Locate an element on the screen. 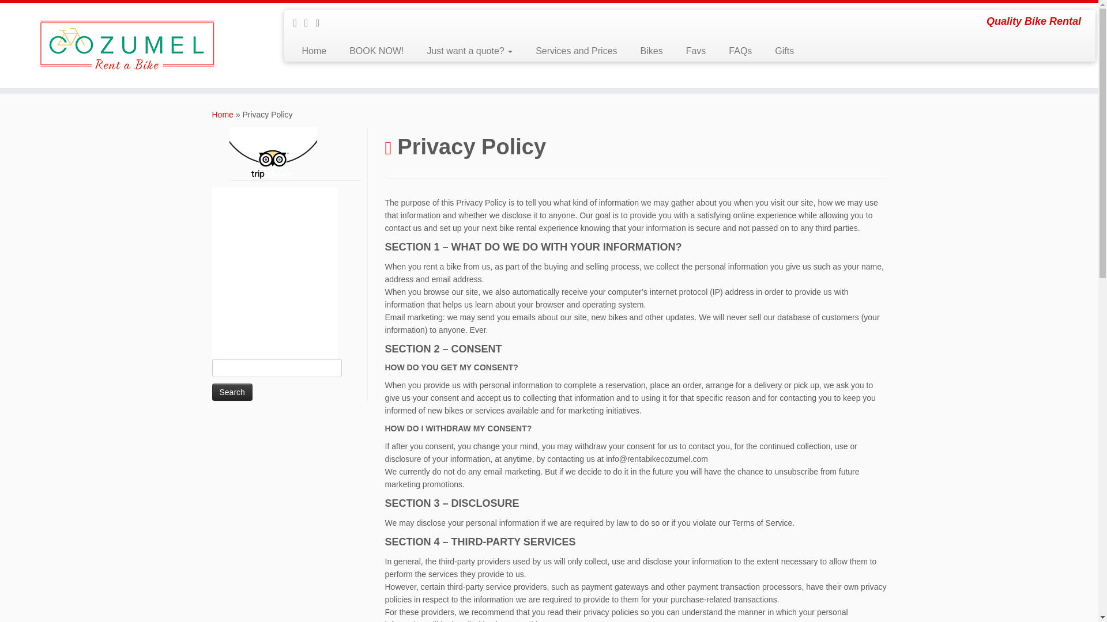 This screenshot has width=1107, height=622. Search is located at coordinates (232, 392).